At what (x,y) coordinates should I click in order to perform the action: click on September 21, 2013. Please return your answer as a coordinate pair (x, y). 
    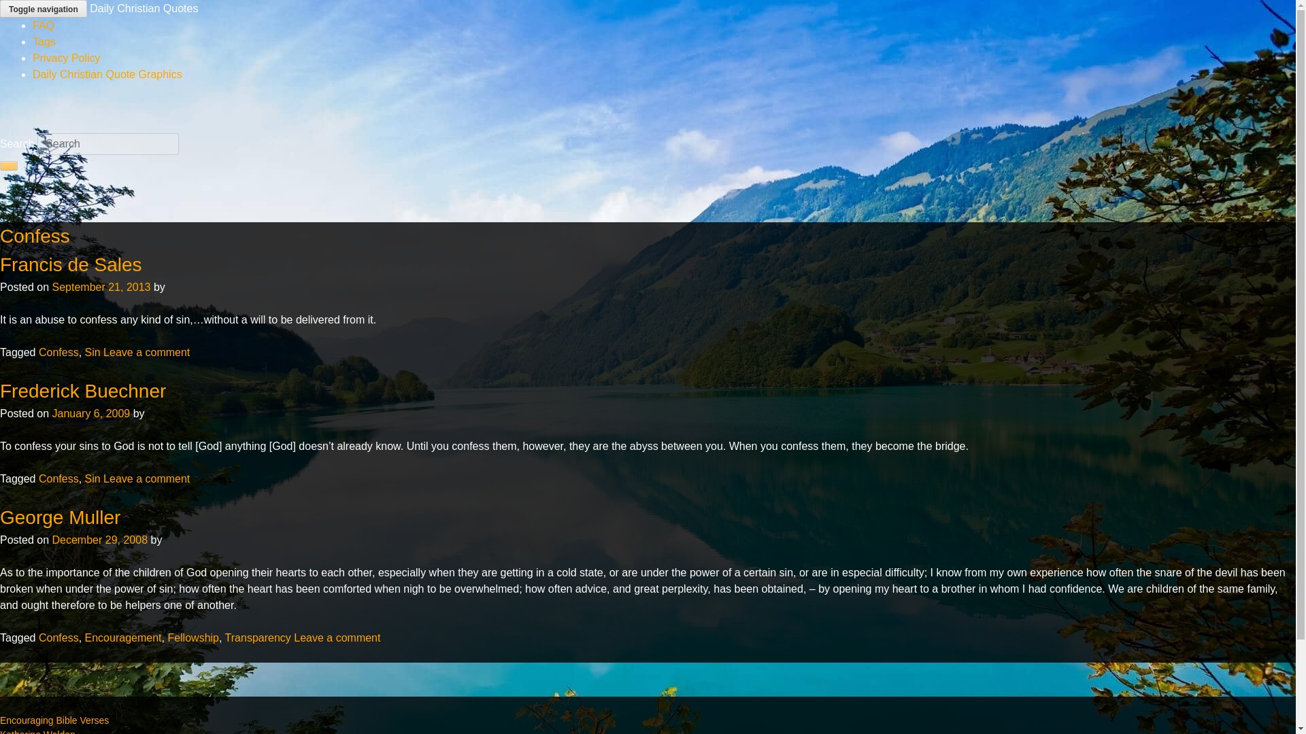
    Looking at the image, I should click on (101, 287).